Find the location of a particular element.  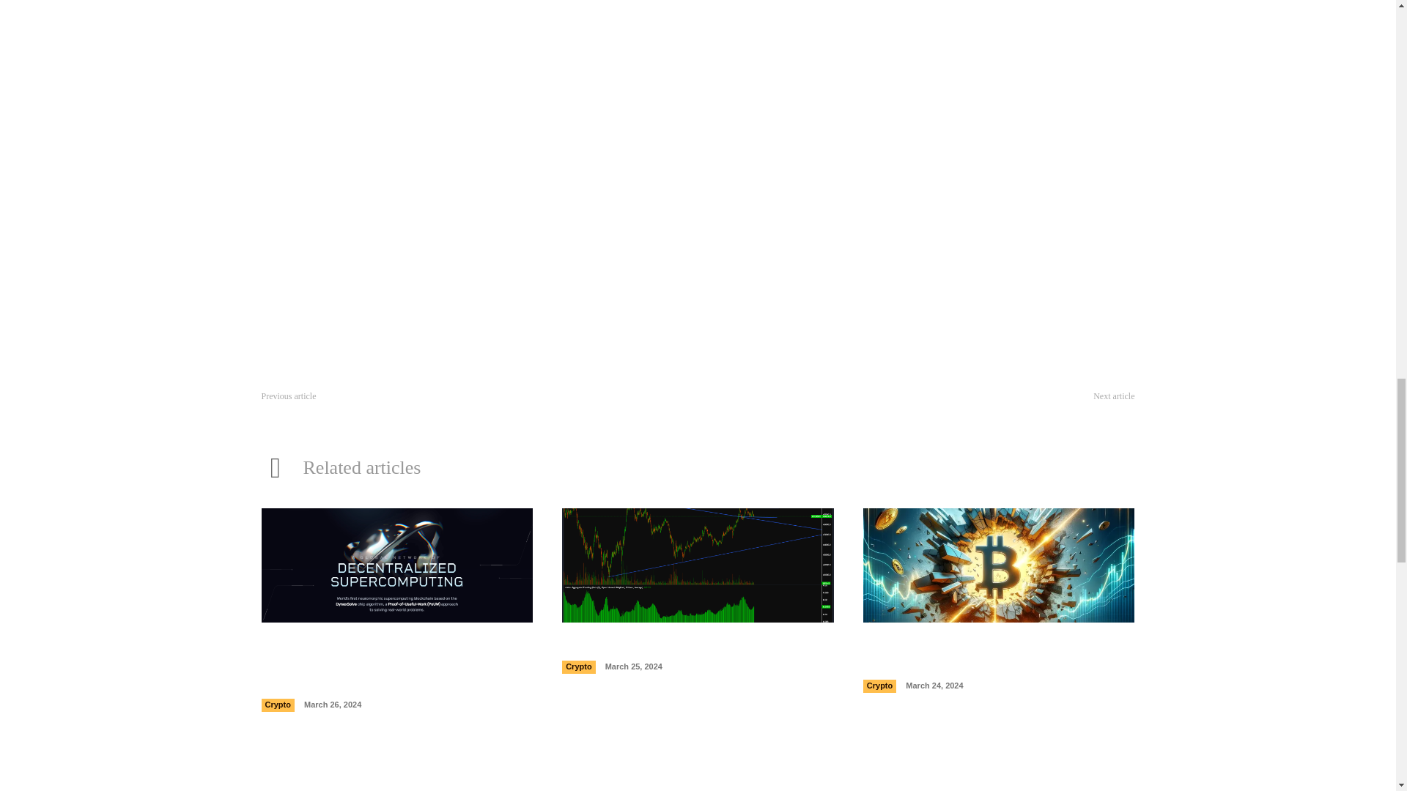

Lucas Peterson is located at coordinates (444, 136).